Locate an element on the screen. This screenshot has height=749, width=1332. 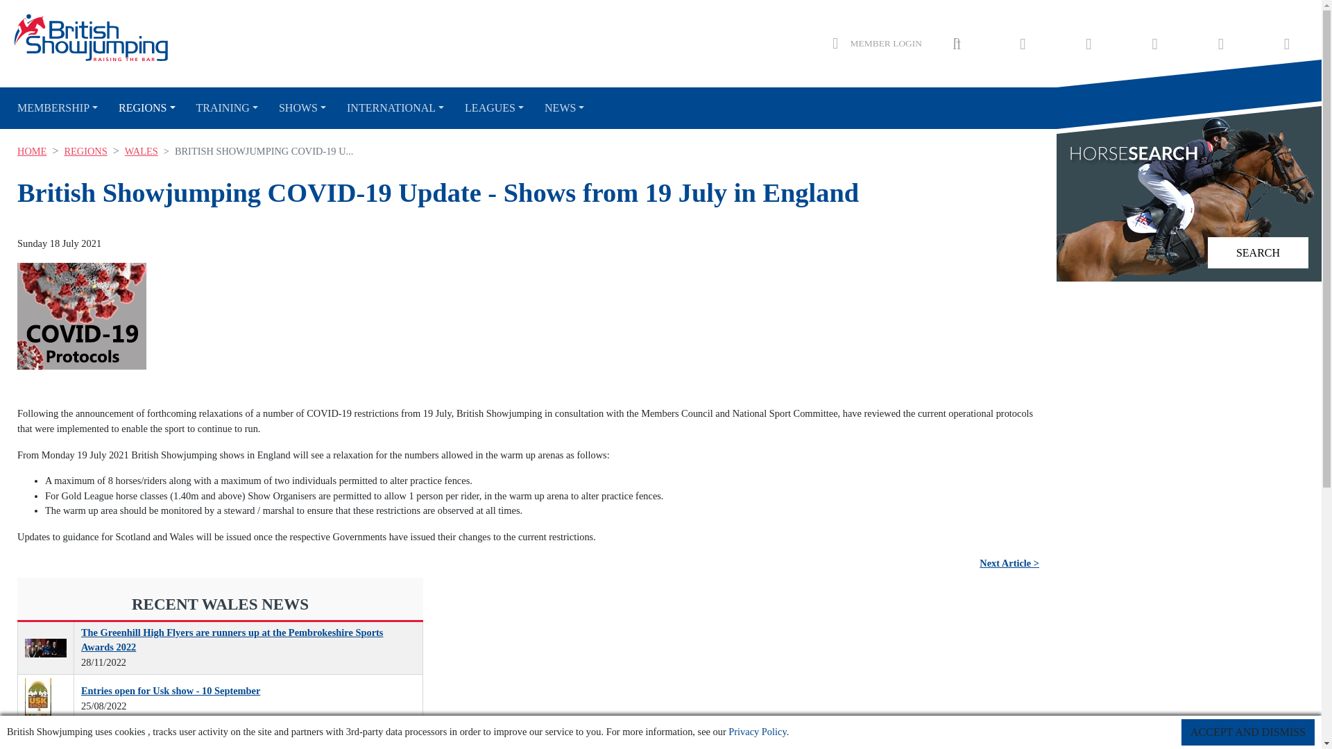
REGIONS is located at coordinates (143, 108).